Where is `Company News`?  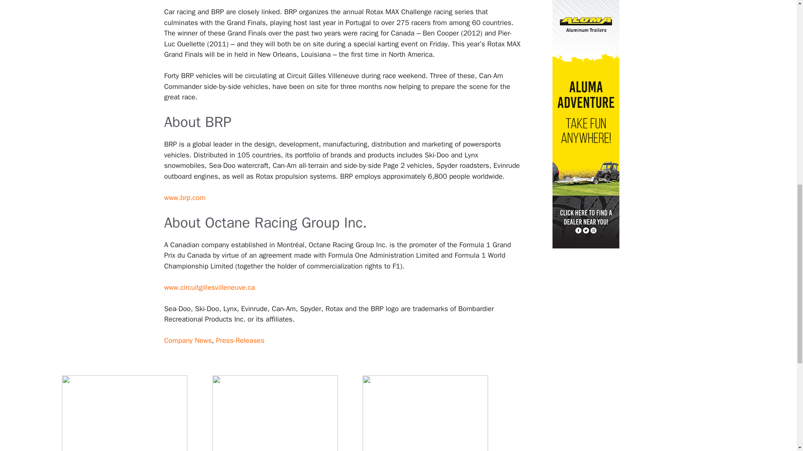
Company News is located at coordinates (187, 340).